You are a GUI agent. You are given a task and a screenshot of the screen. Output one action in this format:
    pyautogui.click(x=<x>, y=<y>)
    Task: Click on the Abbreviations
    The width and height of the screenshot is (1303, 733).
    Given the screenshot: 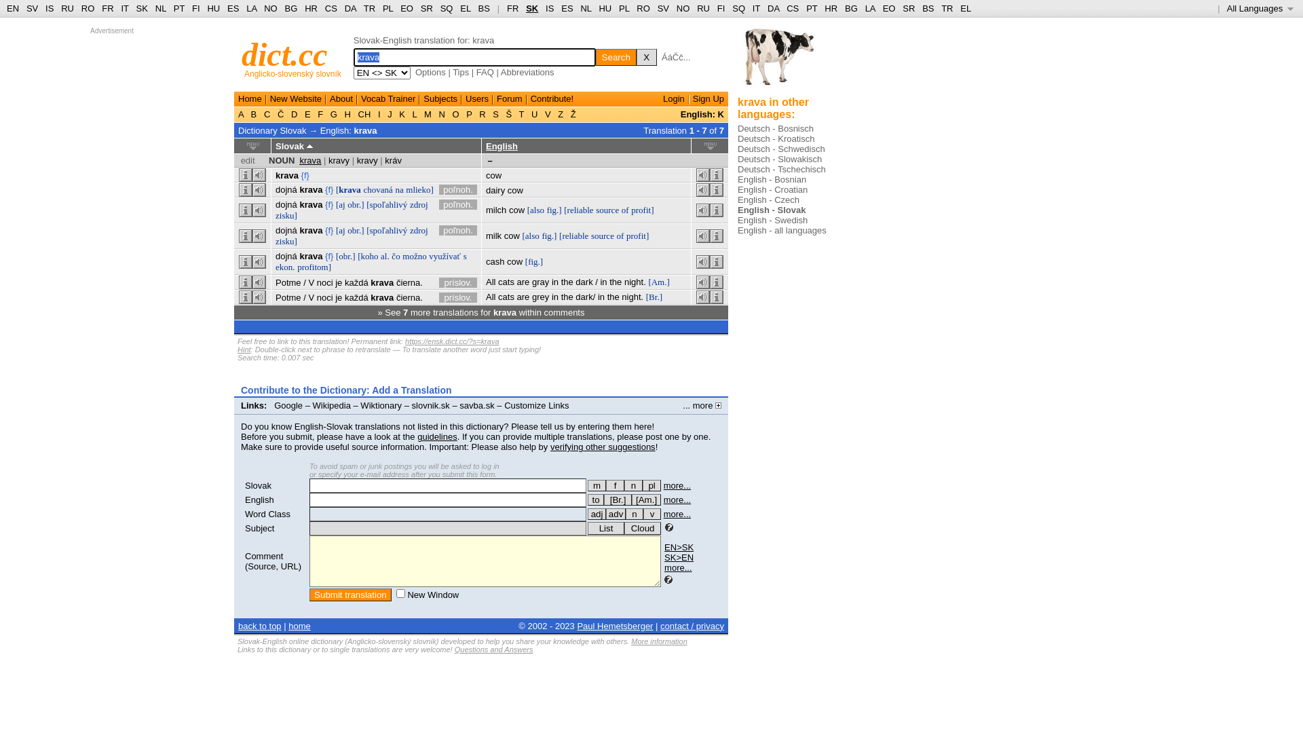 What is the action you would take?
    pyautogui.click(x=528, y=72)
    